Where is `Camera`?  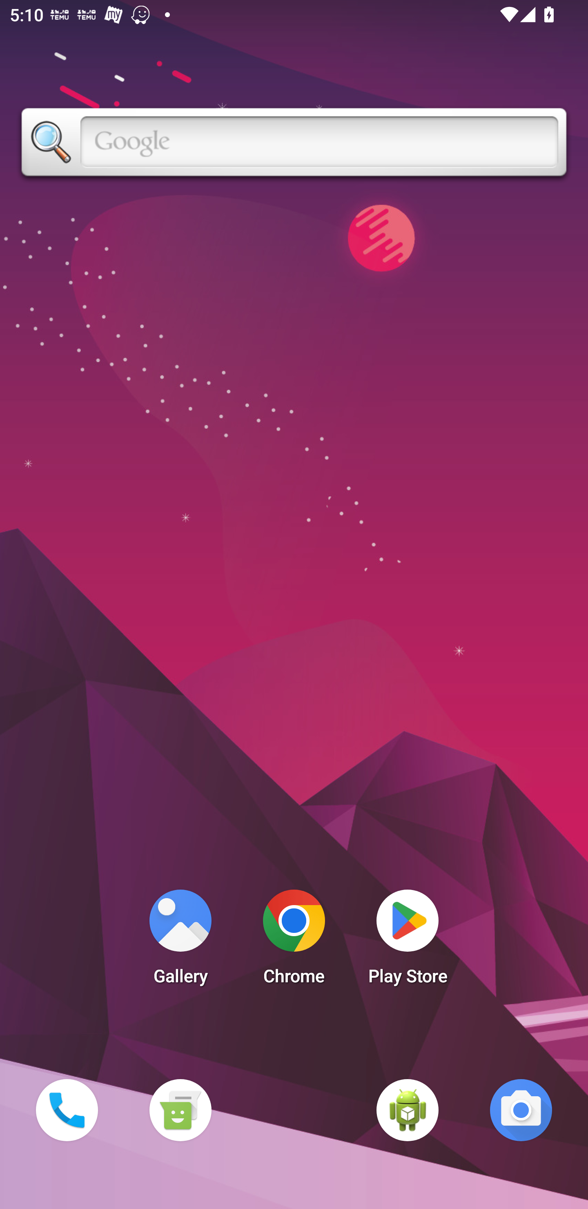 Camera is located at coordinates (521, 1110).